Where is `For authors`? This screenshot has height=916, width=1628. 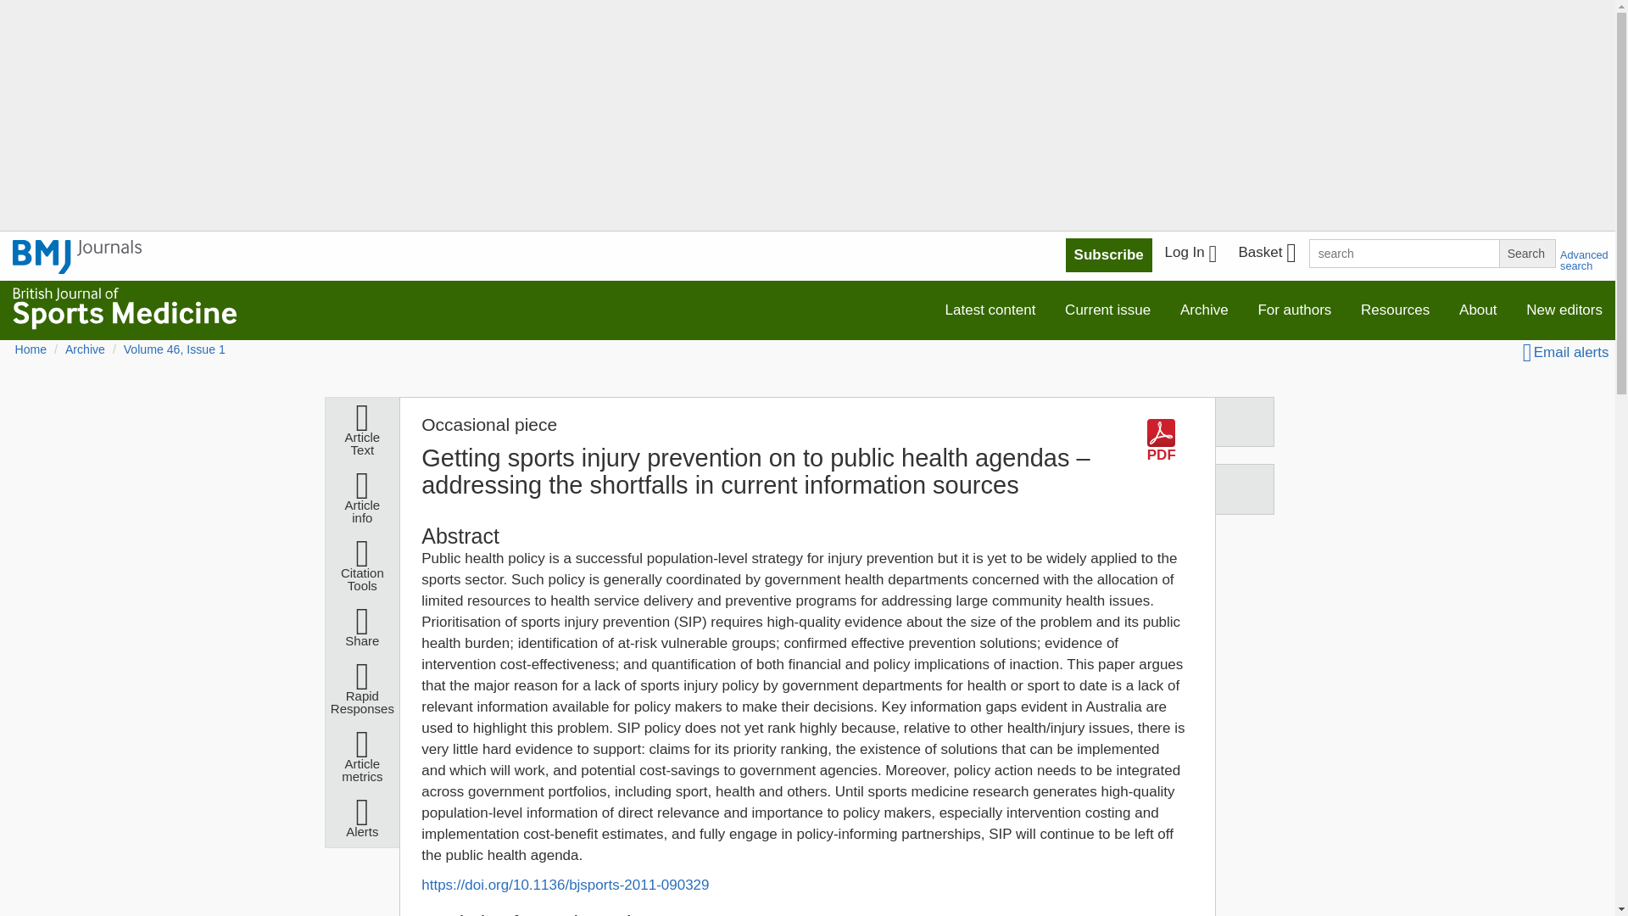
For authors is located at coordinates (1294, 309).